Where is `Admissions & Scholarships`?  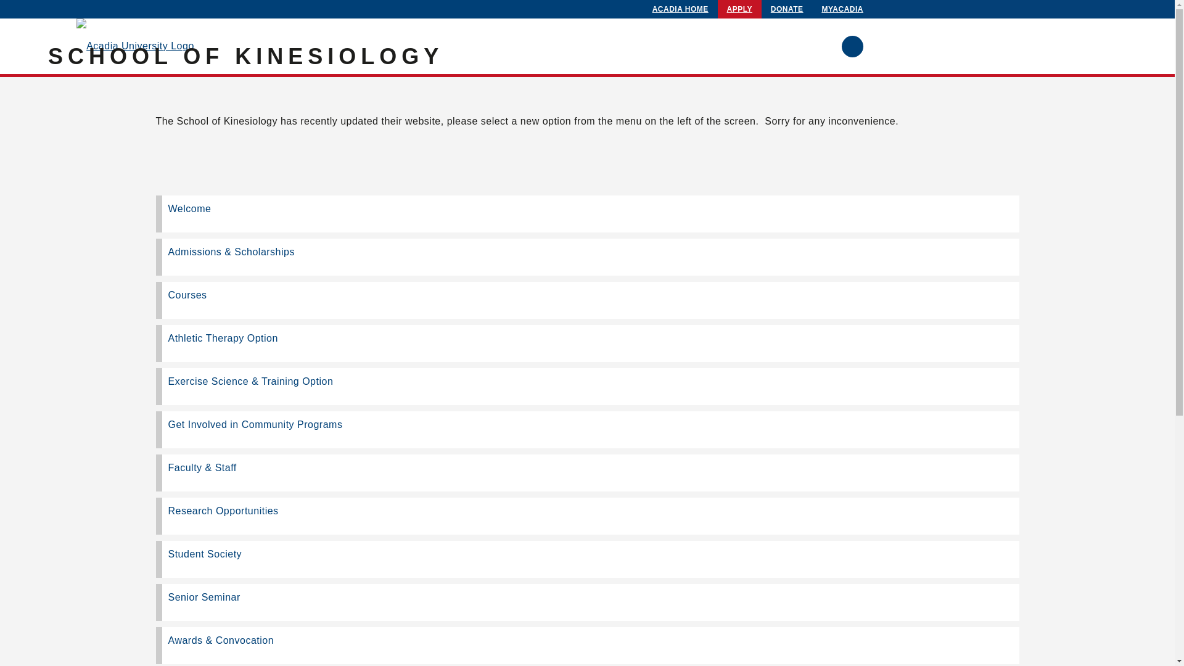
Admissions & Scholarships is located at coordinates (587, 257).